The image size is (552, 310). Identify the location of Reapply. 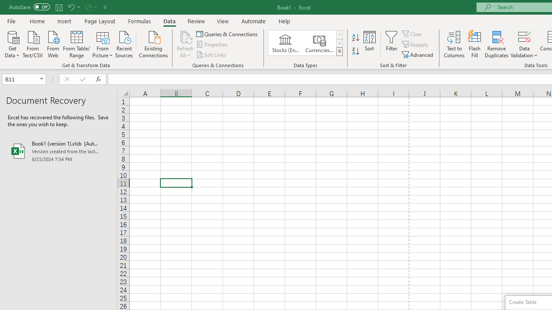
(416, 45).